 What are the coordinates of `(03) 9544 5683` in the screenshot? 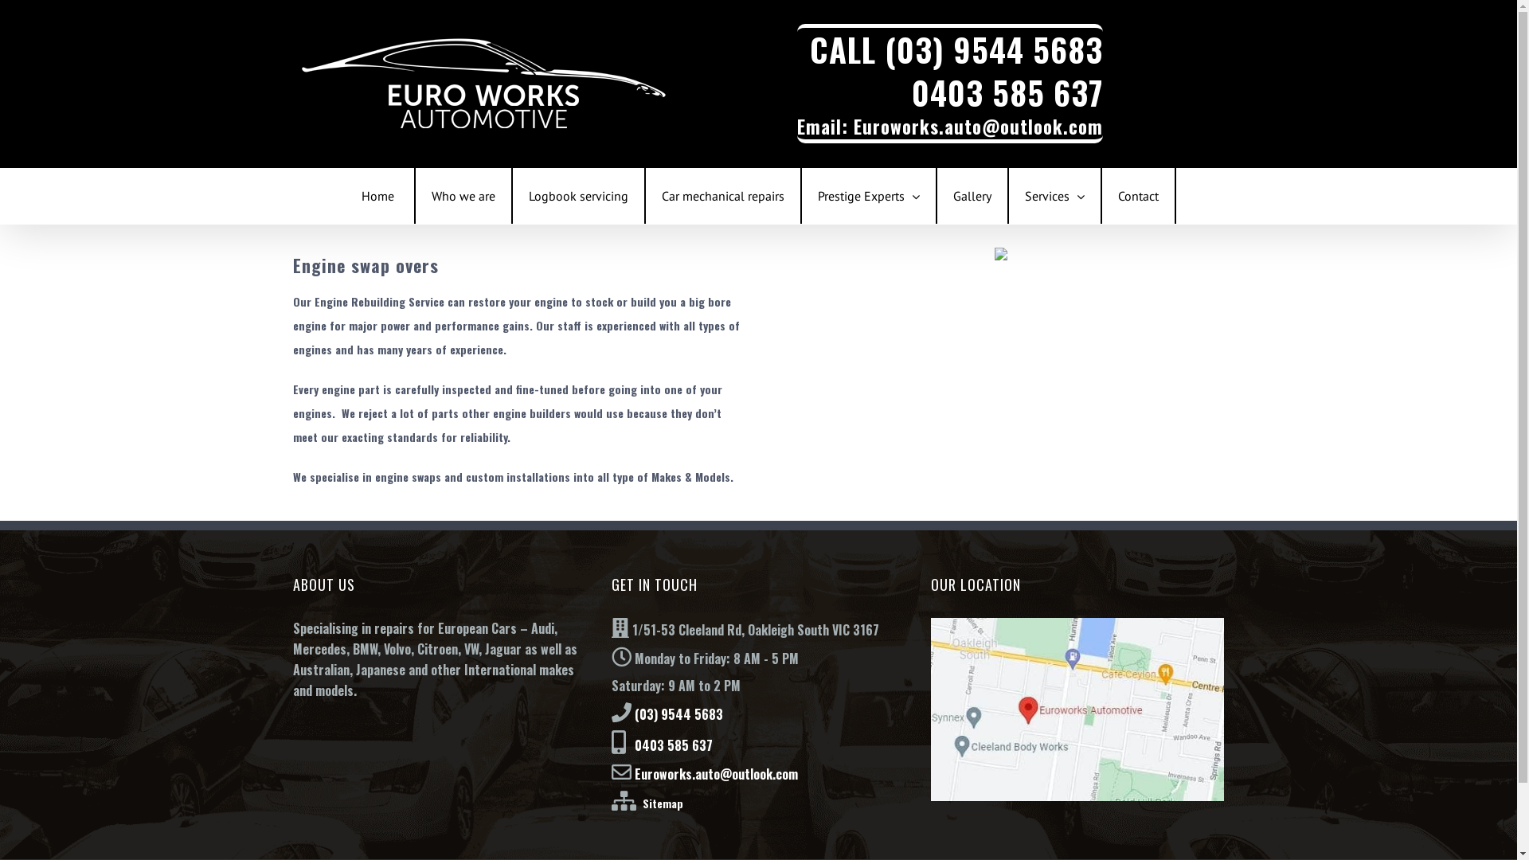 It's located at (993, 49).